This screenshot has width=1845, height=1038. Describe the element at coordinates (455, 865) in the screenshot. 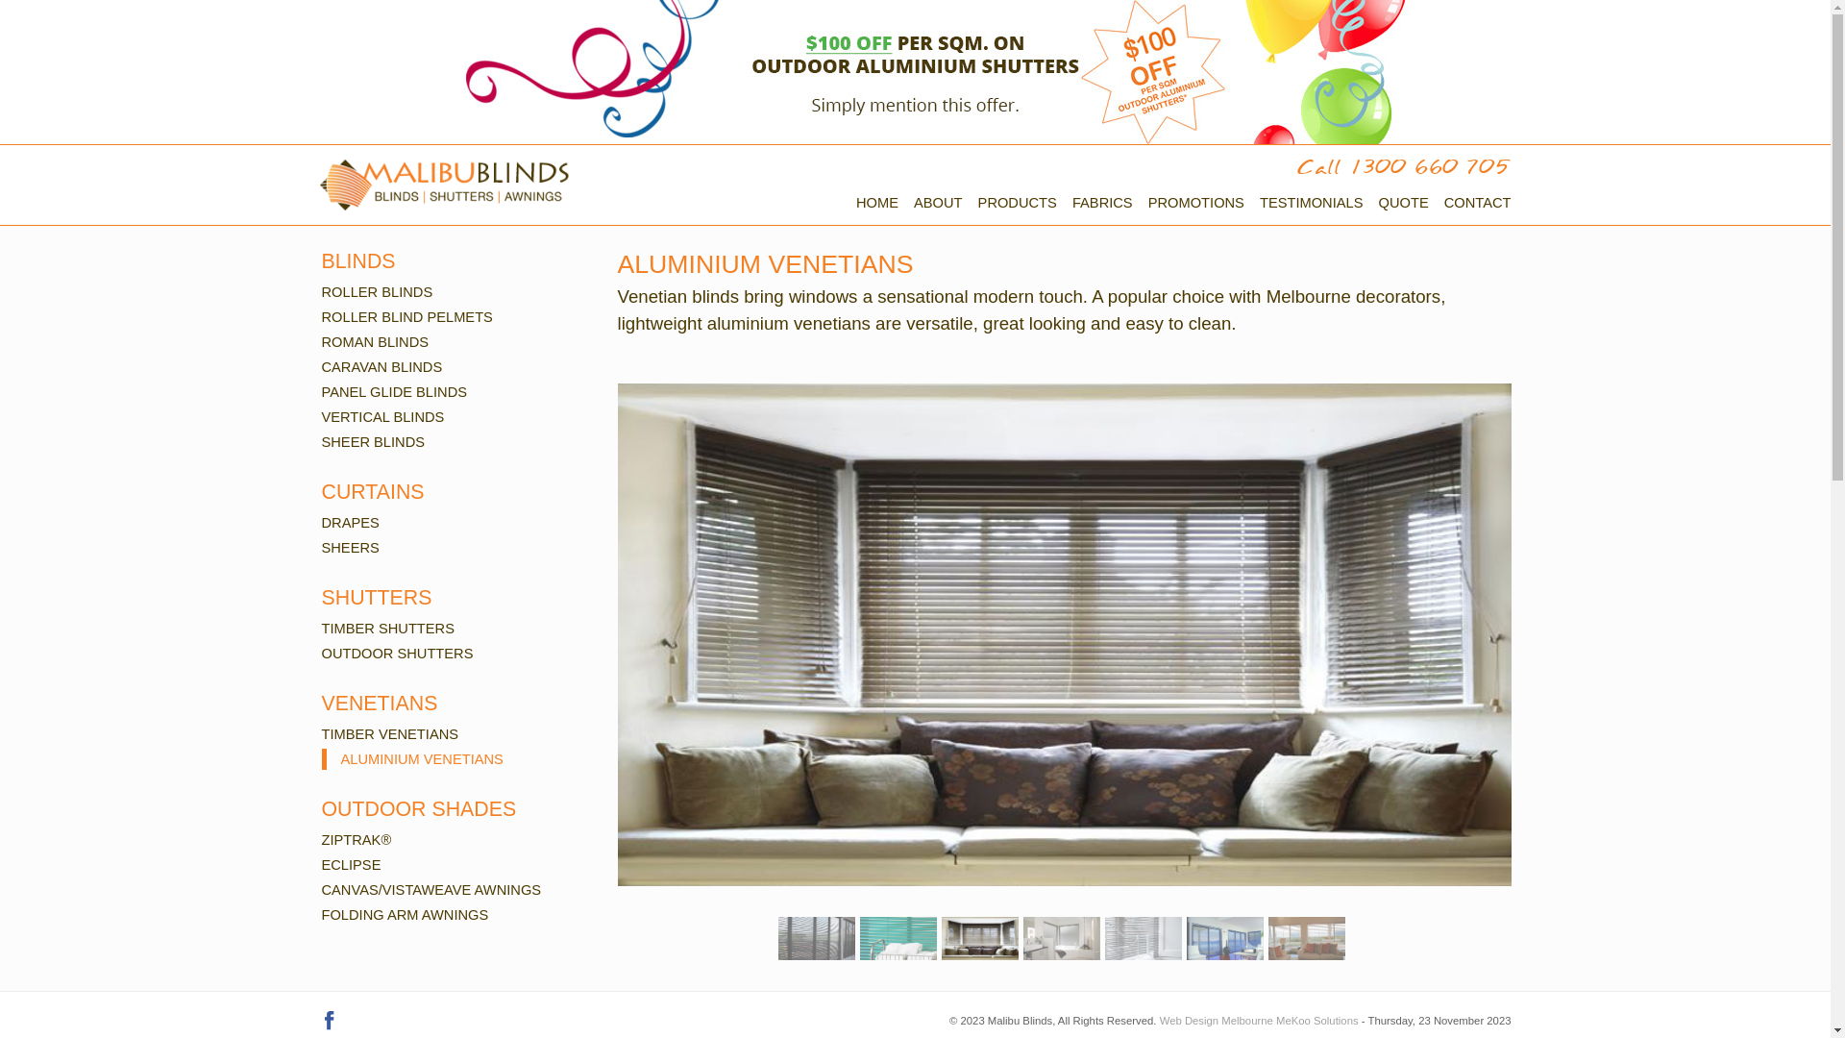

I see `ECLIPSE` at that location.